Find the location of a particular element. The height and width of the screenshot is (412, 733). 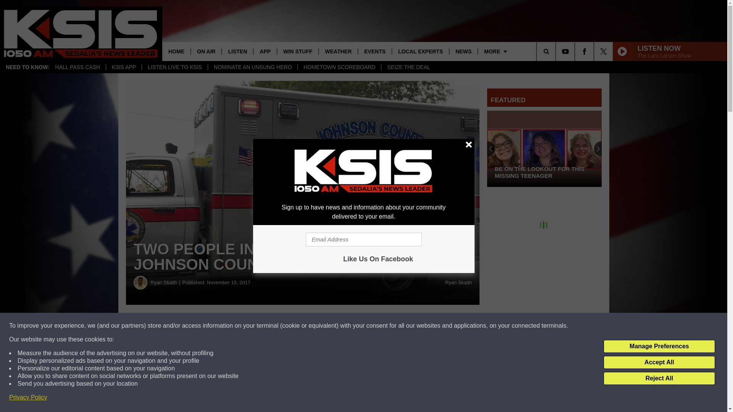

LISTEN is located at coordinates (237, 51).